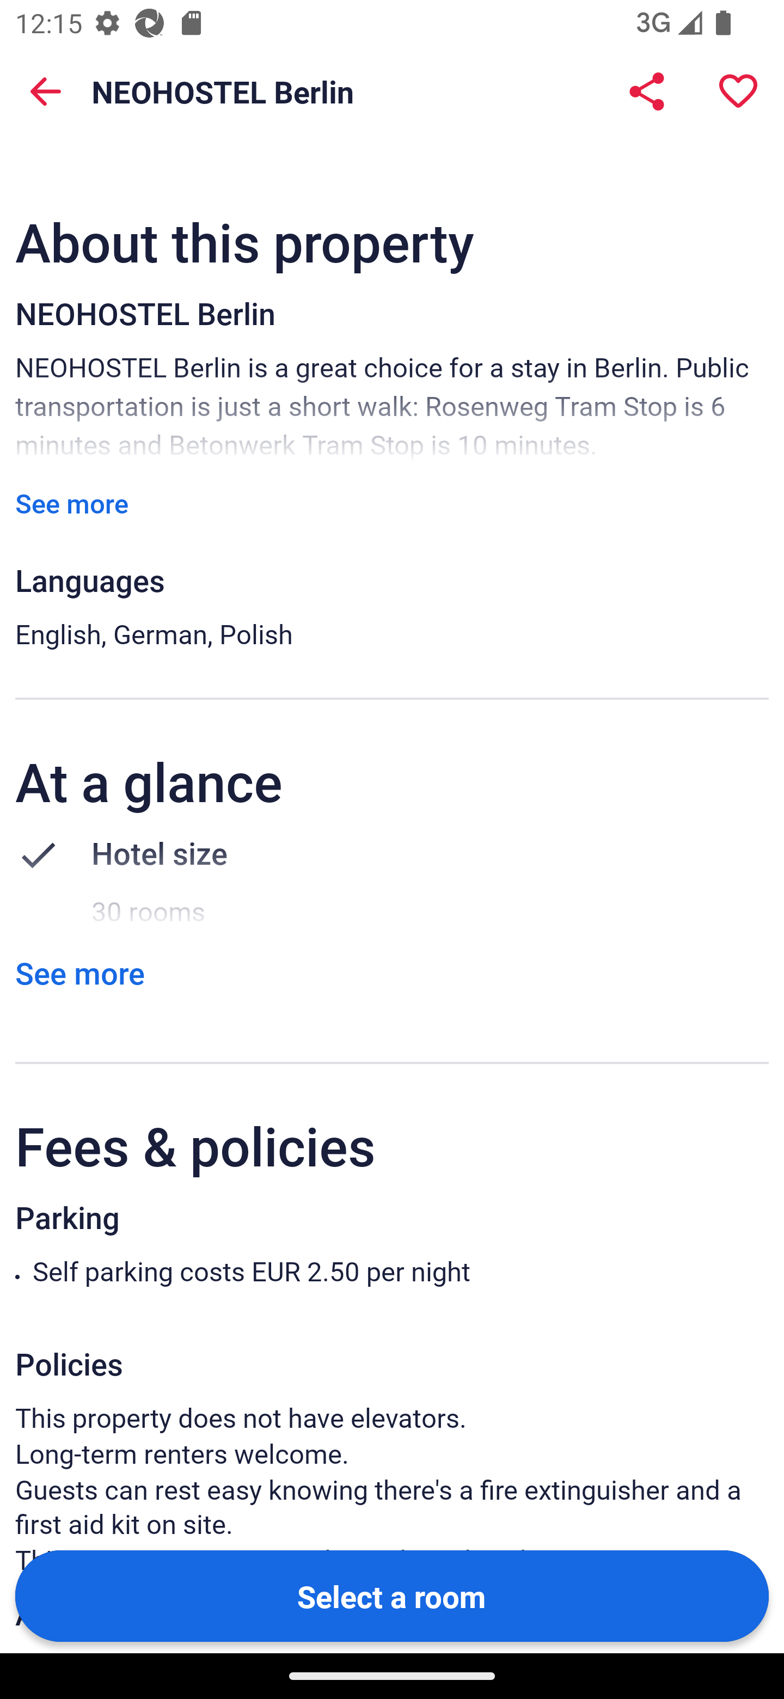 The image size is (784, 1699). What do you see at coordinates (334, 72) in the screenshot?
I see `Example: Is breakfast free?` at bounding box center [334, 72].